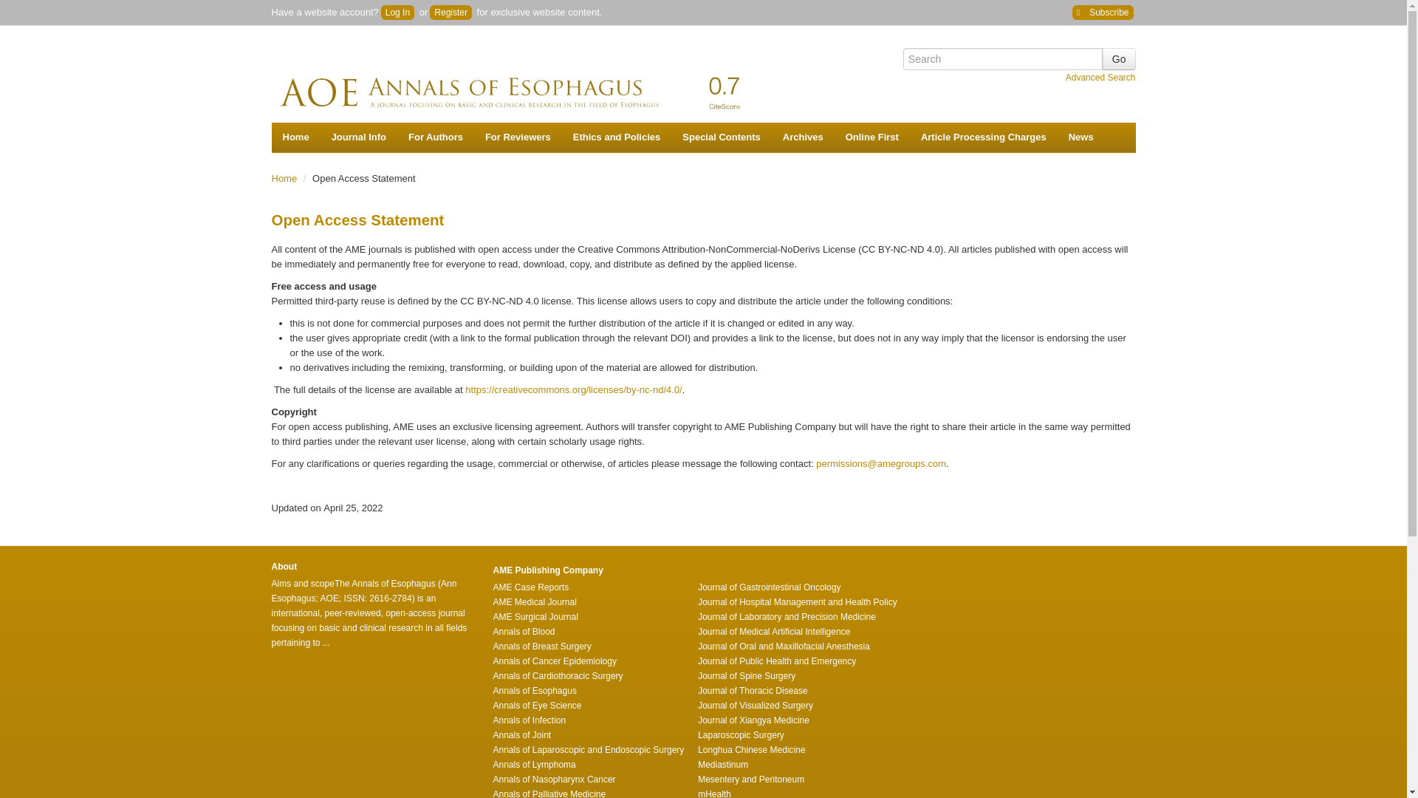  I want to click on Ethics and Policies, so click(617, 137).